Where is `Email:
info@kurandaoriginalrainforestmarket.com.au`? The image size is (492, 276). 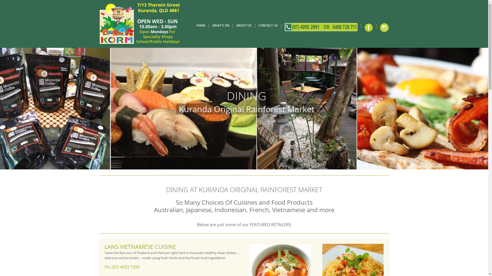
Email:
info@kurandaoriginalrainforestmarket.com.au is located at coordinates (145, 182).